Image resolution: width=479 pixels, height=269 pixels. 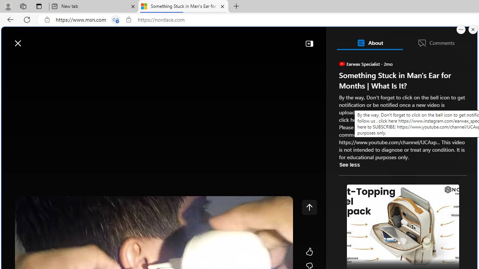 I want to click on Microsoft rewards, so click(x=431, y=39).